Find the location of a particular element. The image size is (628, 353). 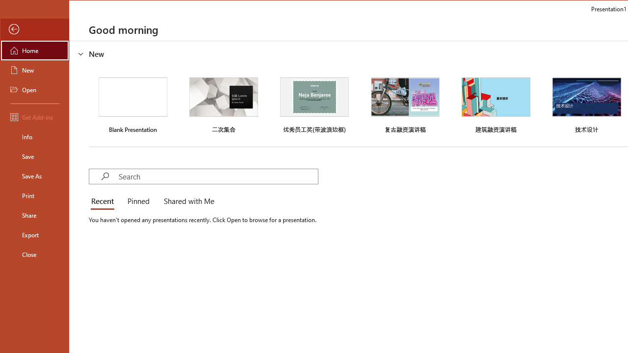

New is located at coordinates (34, 70).